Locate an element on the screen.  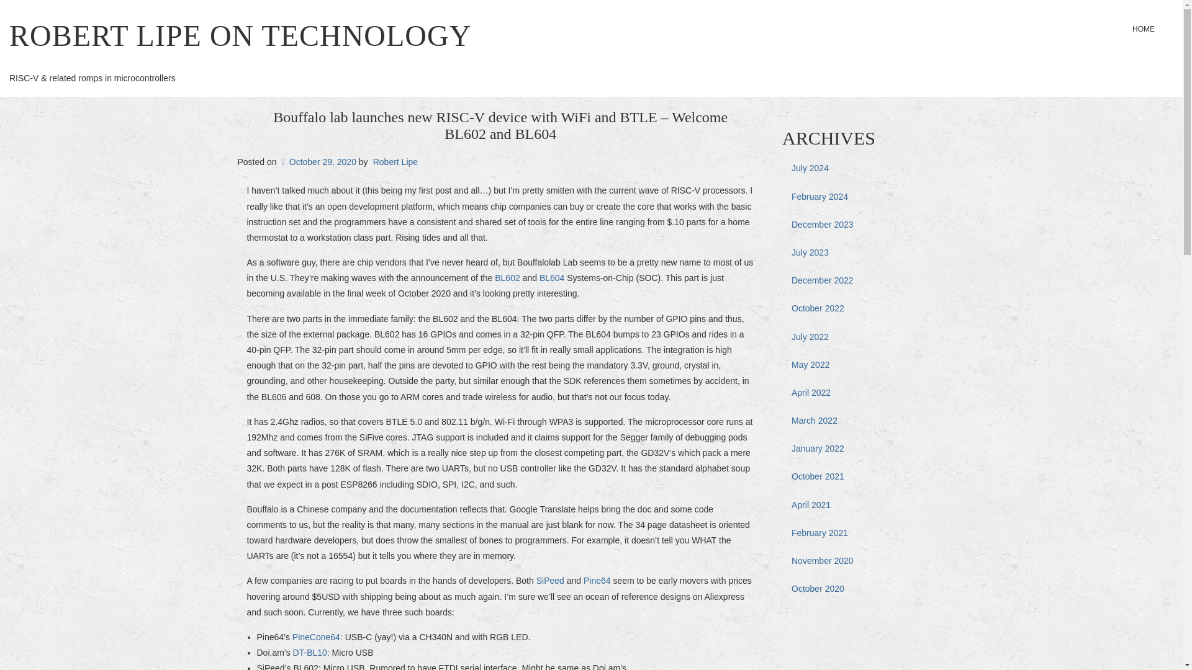
March 2022 is located at coordinates (863, 421).